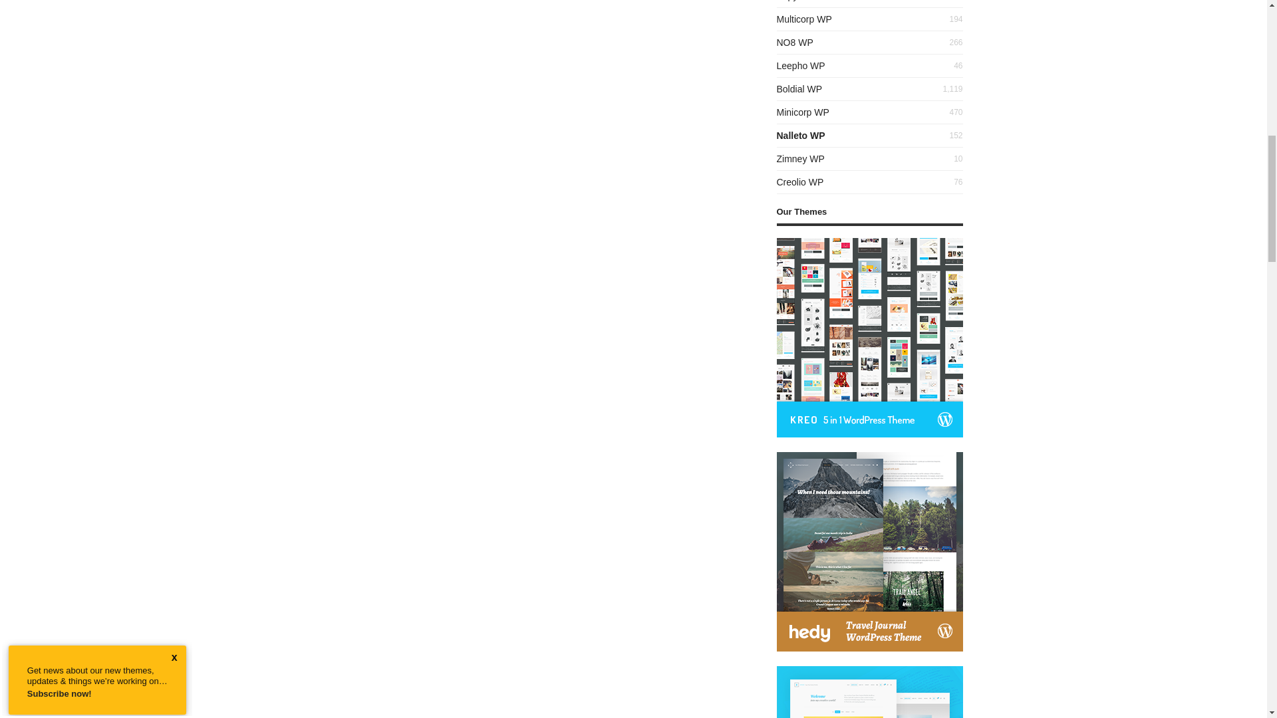 The width and height of the screenshot is (1277, 718). Describe the element at coordinates (799, 181) in the screenshot. I see `Creolio WP` at that location.